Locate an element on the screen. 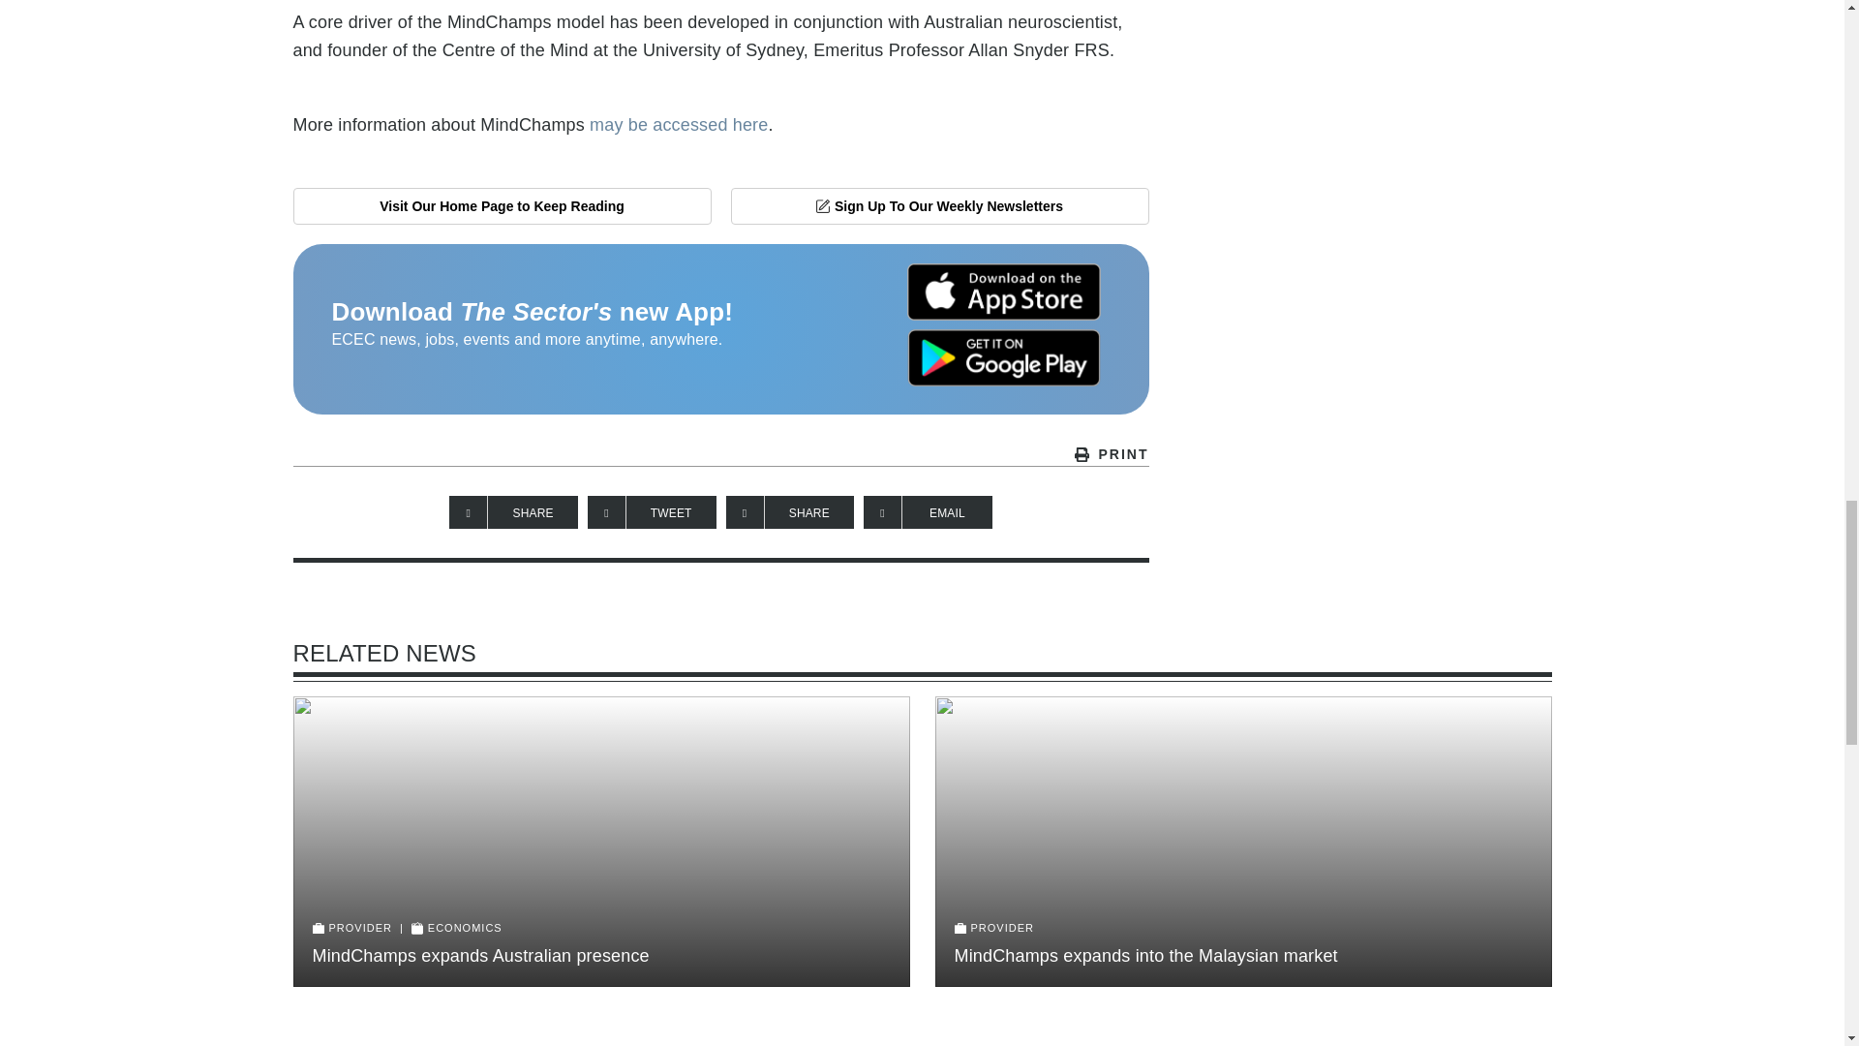 This screenshot has width=1859, height=1046. Share on Facebook is located at coordinates (513, 511).